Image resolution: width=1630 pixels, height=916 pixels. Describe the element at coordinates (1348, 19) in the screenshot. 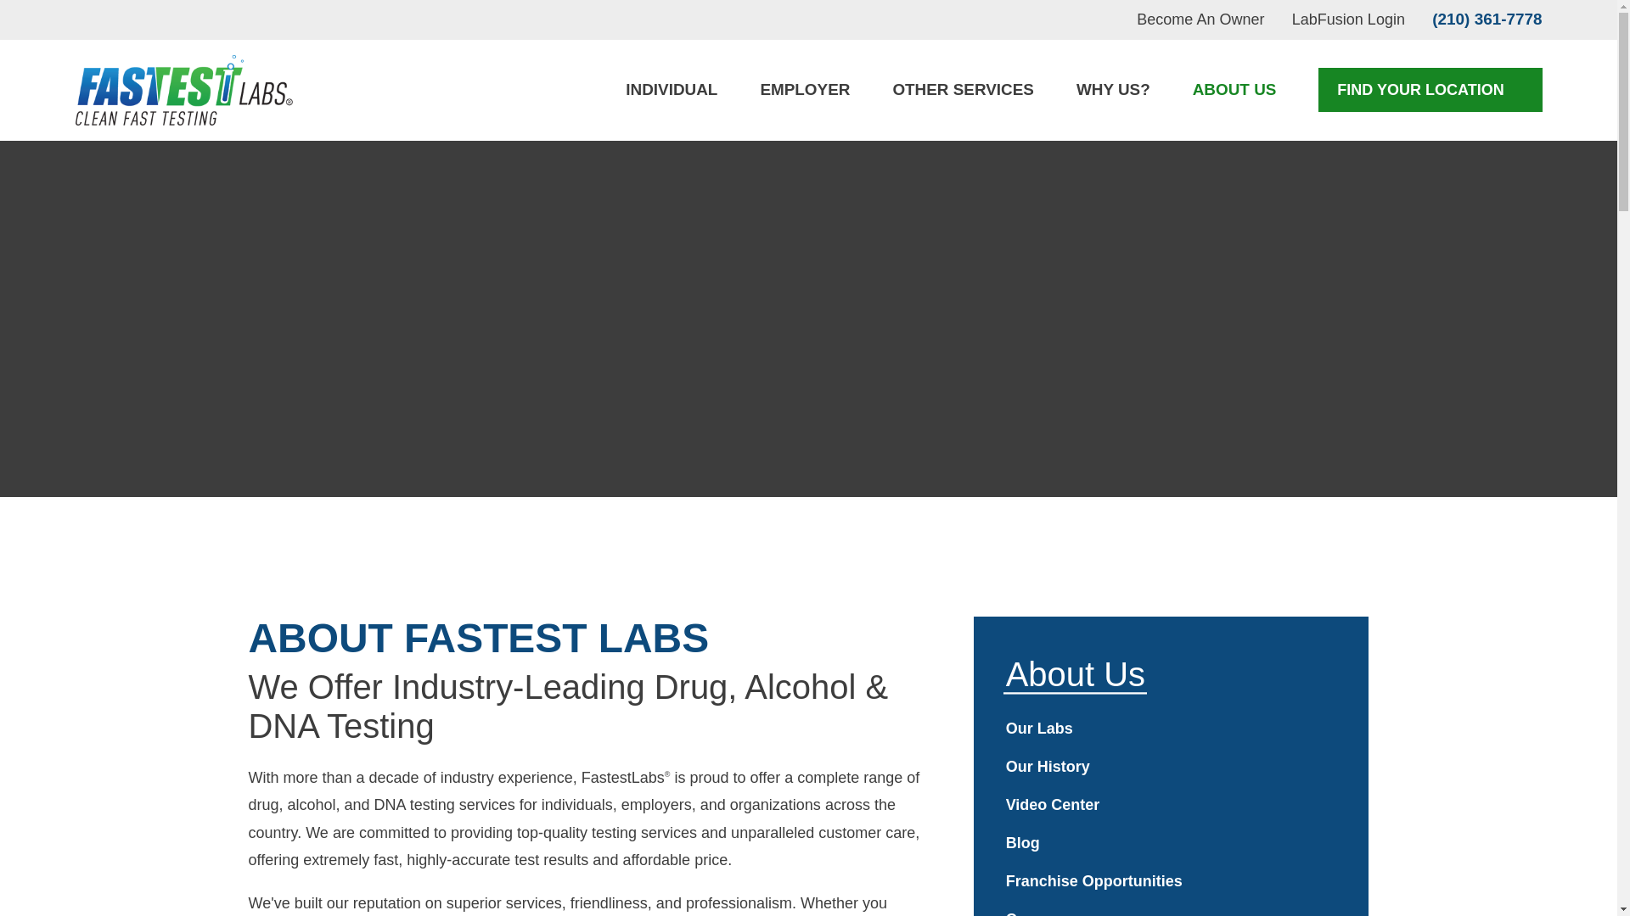

I see `LabFusion Login` at that location.